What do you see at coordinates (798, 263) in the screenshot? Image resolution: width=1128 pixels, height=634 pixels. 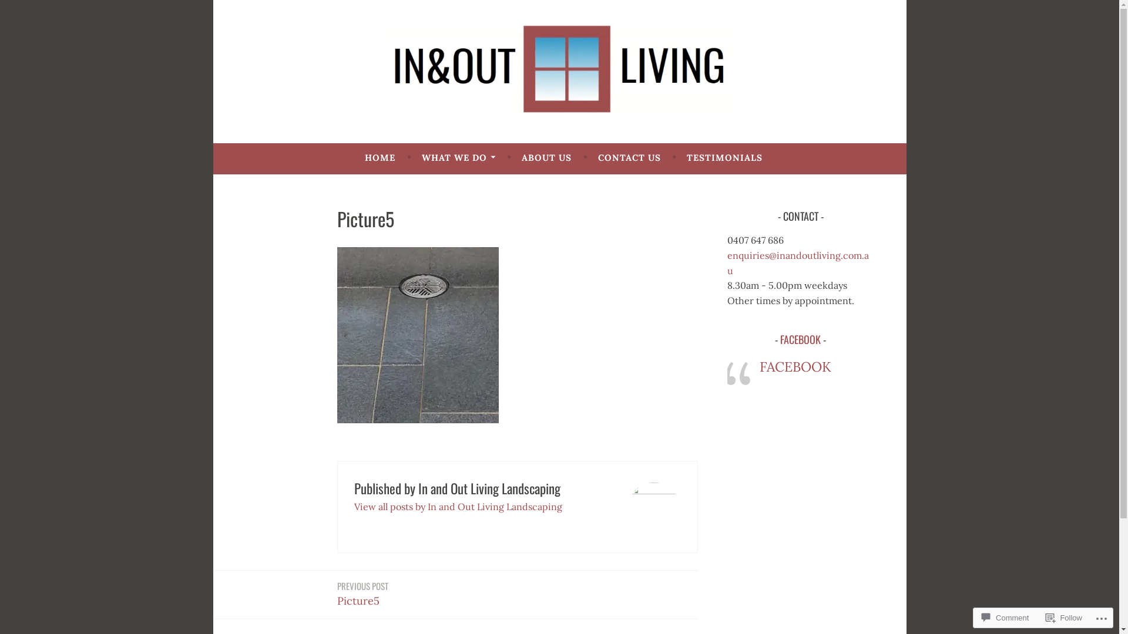 I see `enquiries@inandoutliving.com.au` at bounding box center [798, 263].